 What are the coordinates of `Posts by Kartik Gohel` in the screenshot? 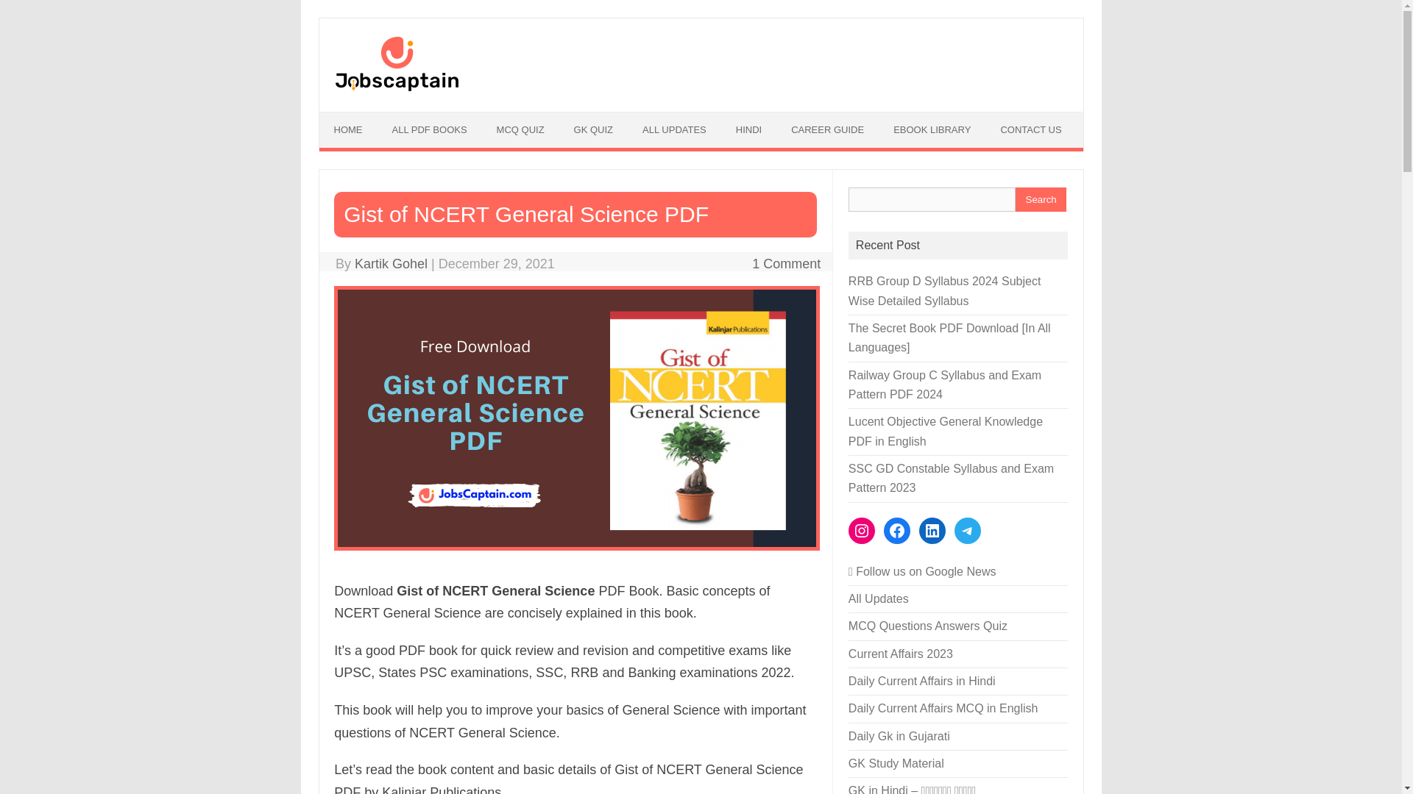 It's located at (391, 263).